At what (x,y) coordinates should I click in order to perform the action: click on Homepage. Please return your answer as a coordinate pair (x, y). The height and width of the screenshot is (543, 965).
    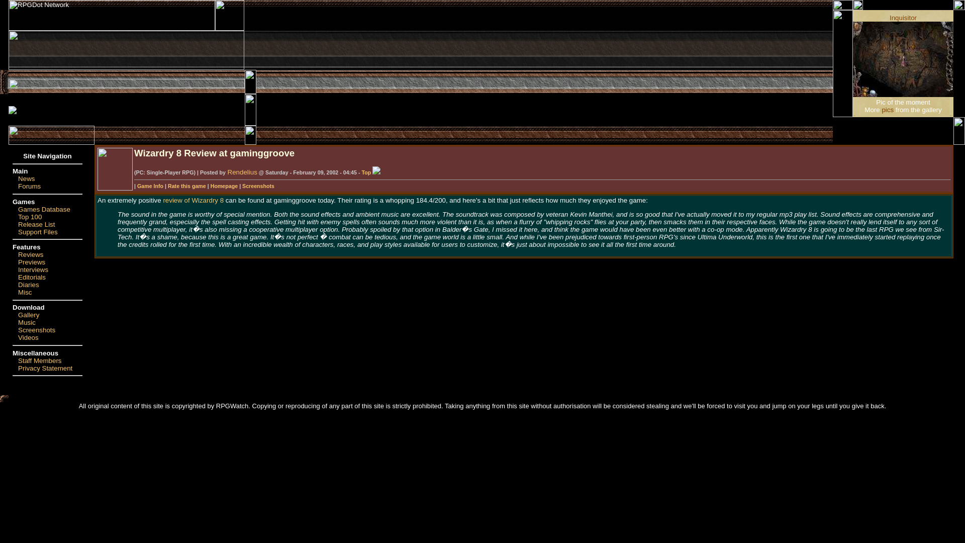
    Looking at the image, I should click on (224, 186).